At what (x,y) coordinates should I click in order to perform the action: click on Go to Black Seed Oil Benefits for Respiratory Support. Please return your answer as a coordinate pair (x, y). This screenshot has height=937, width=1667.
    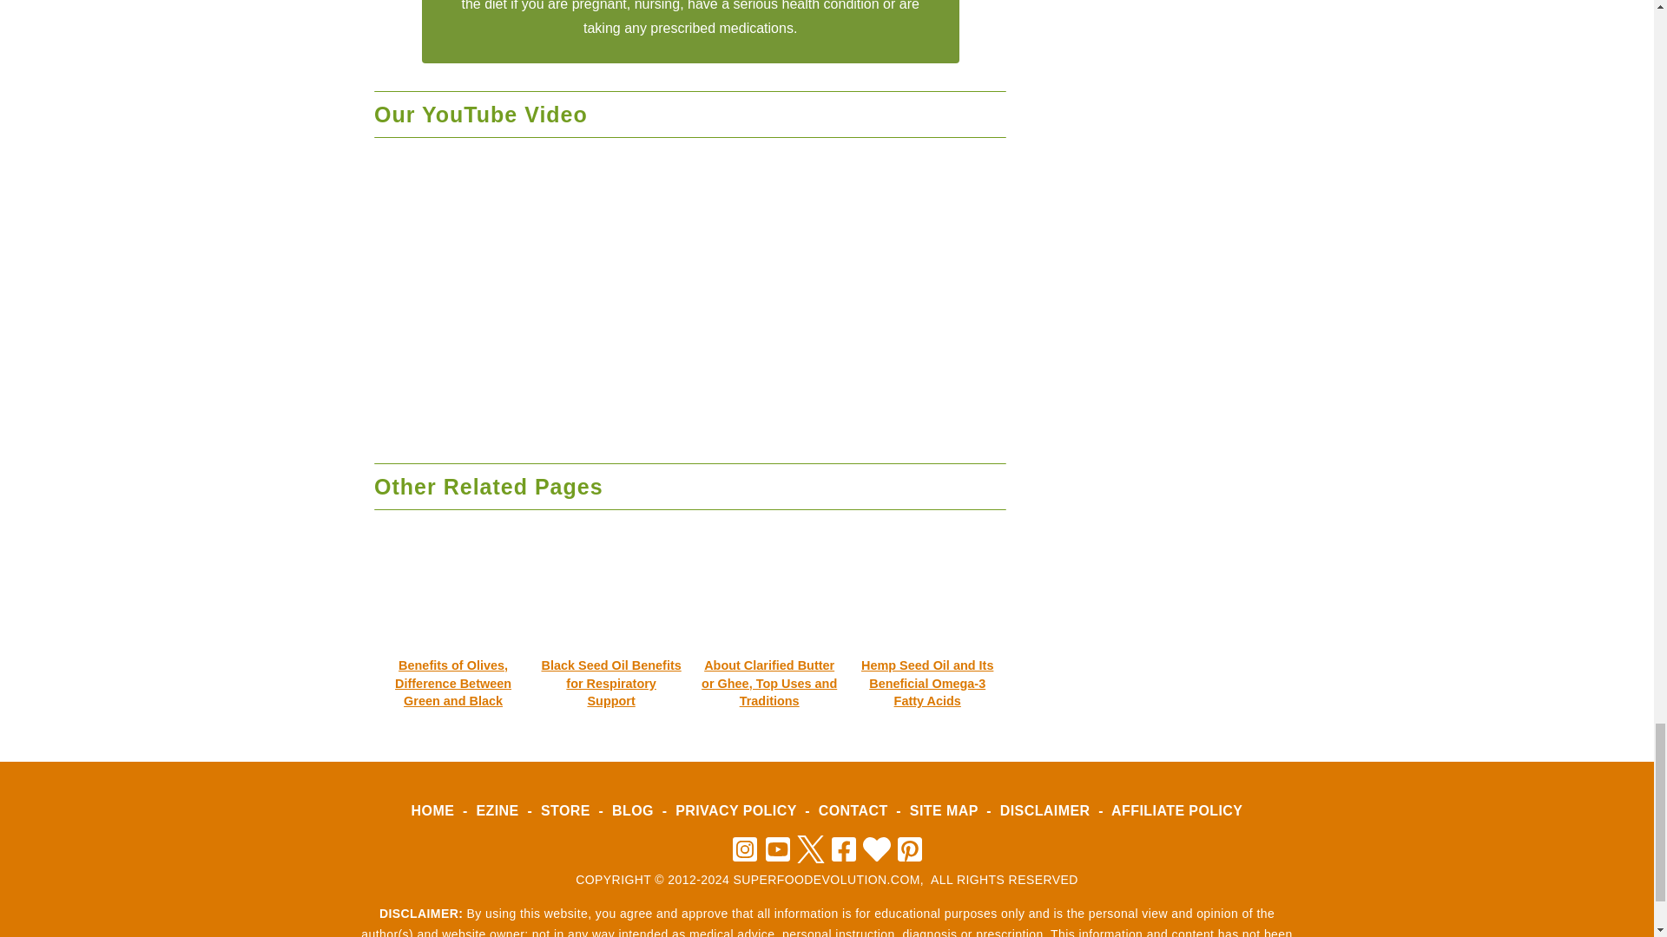
    Looking at the image, I should click on (611, 672).